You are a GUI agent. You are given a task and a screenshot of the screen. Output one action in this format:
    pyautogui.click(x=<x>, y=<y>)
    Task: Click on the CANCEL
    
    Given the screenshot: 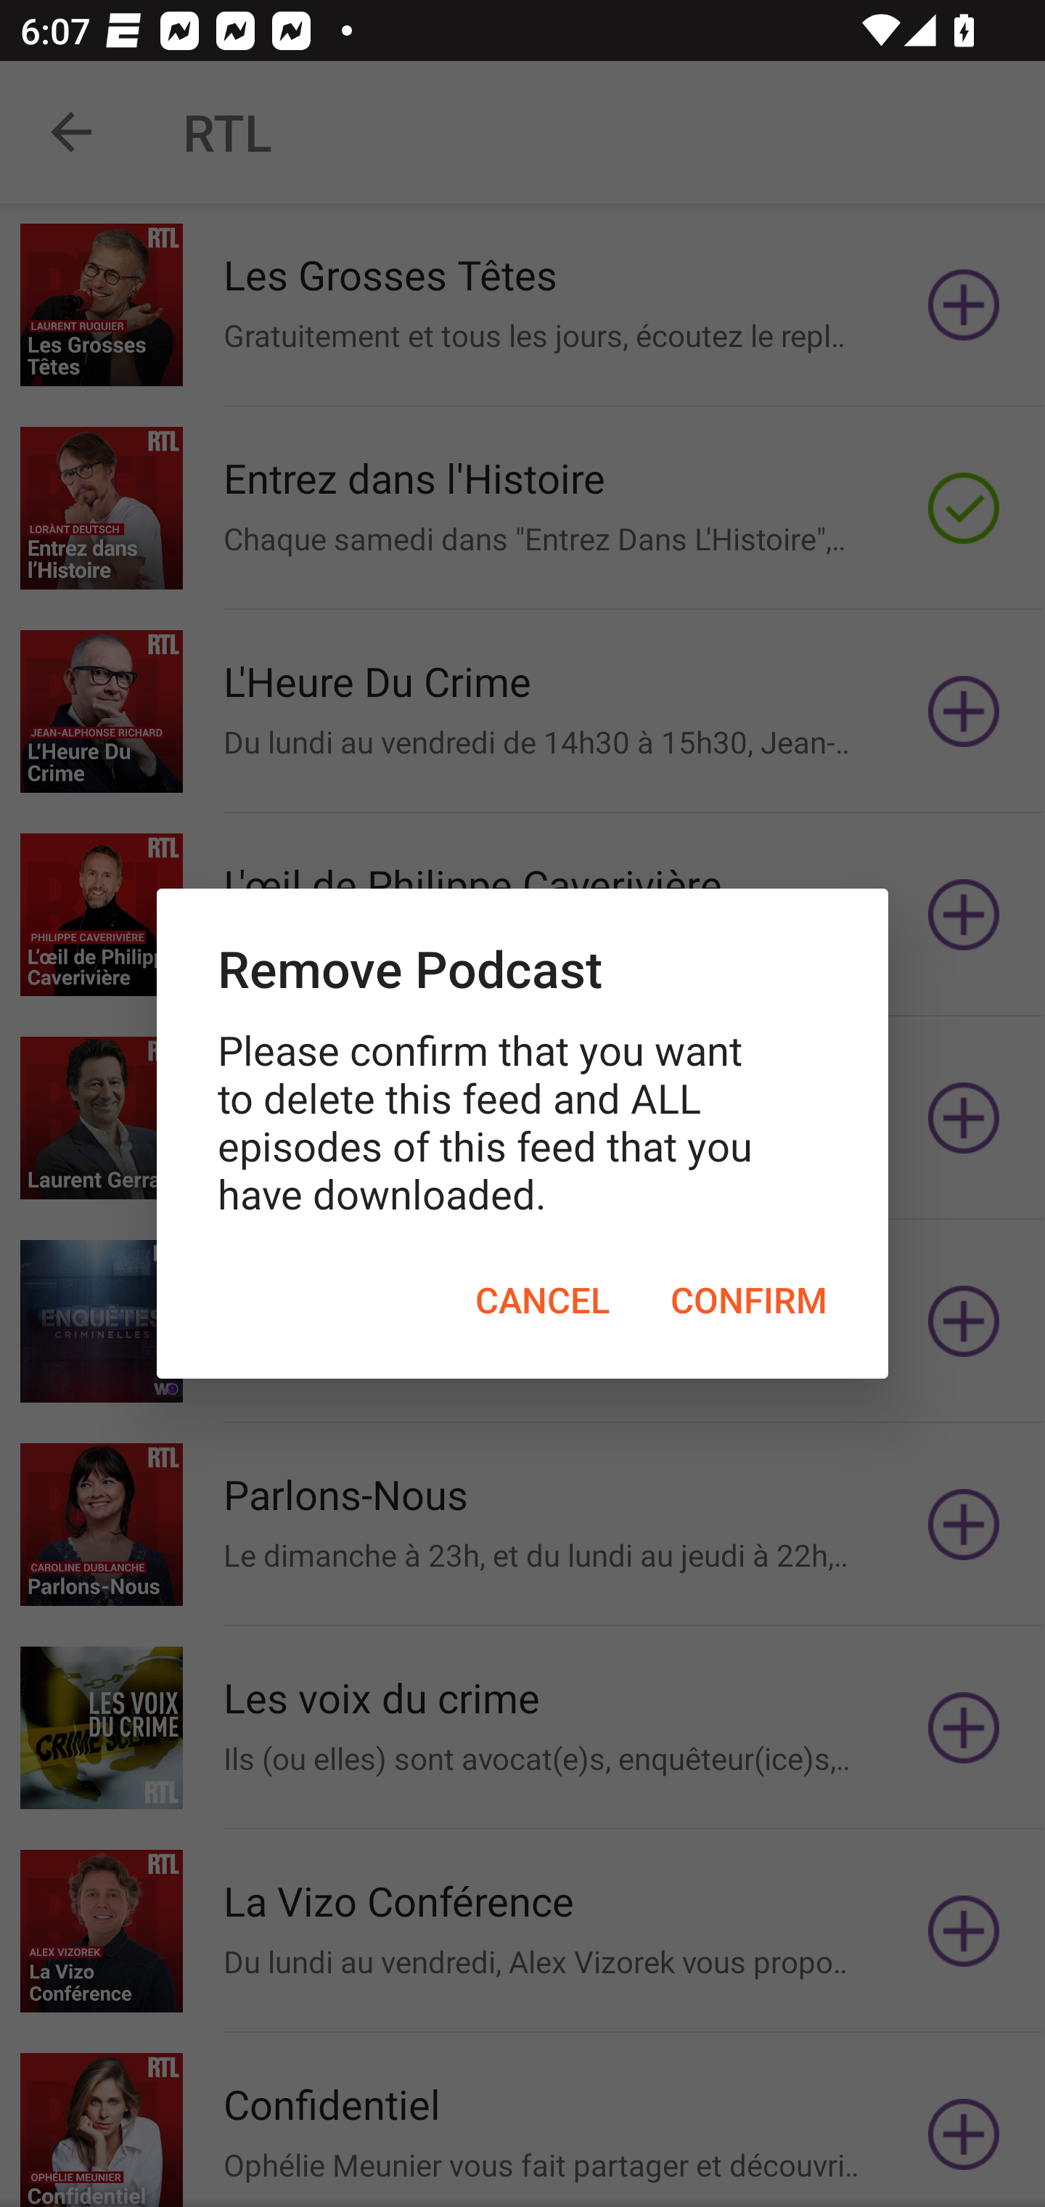 What is the action you would take?
    pyautogui.click(x=542, y=1300)
    